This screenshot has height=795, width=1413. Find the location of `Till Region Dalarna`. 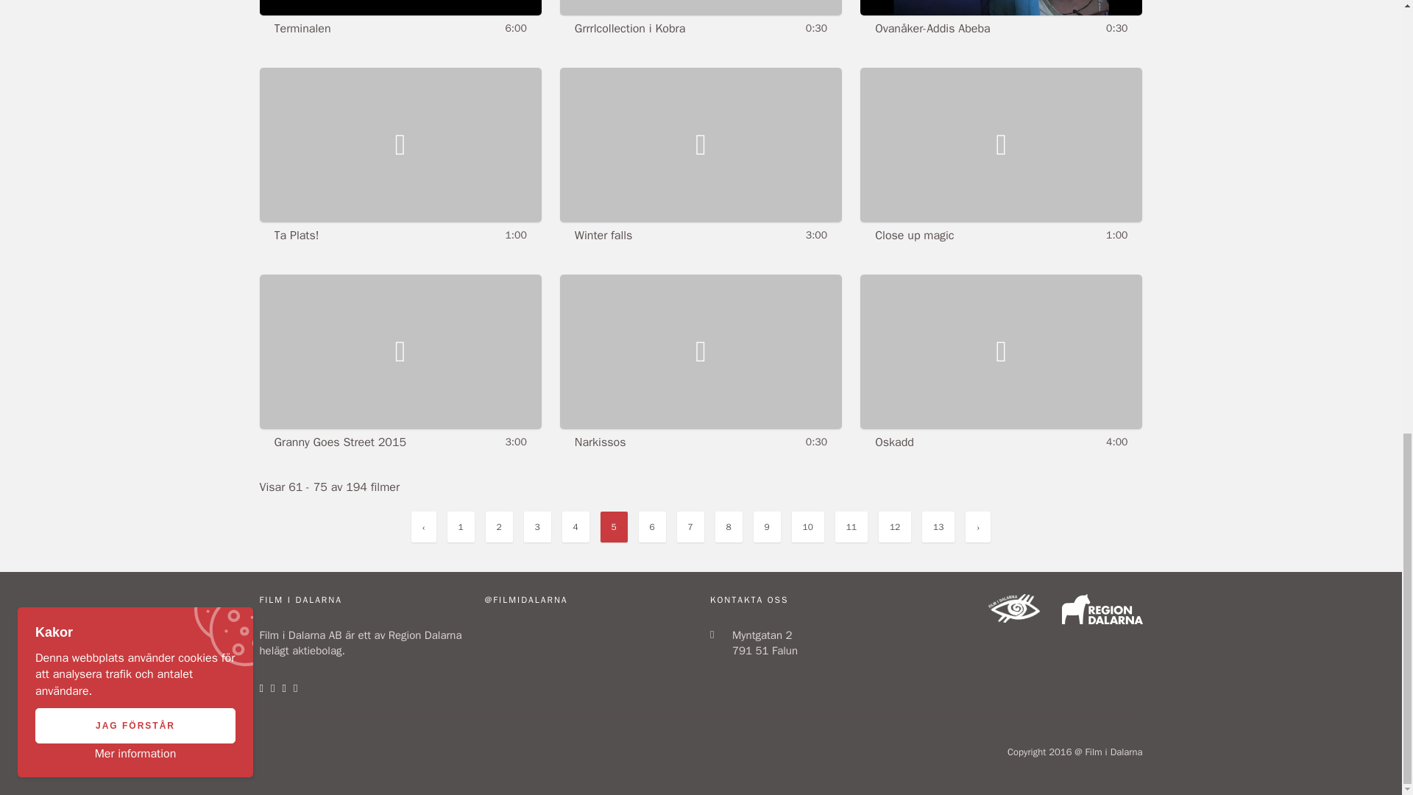

Till Region Dalarna is located at coordinates (1101, 620).